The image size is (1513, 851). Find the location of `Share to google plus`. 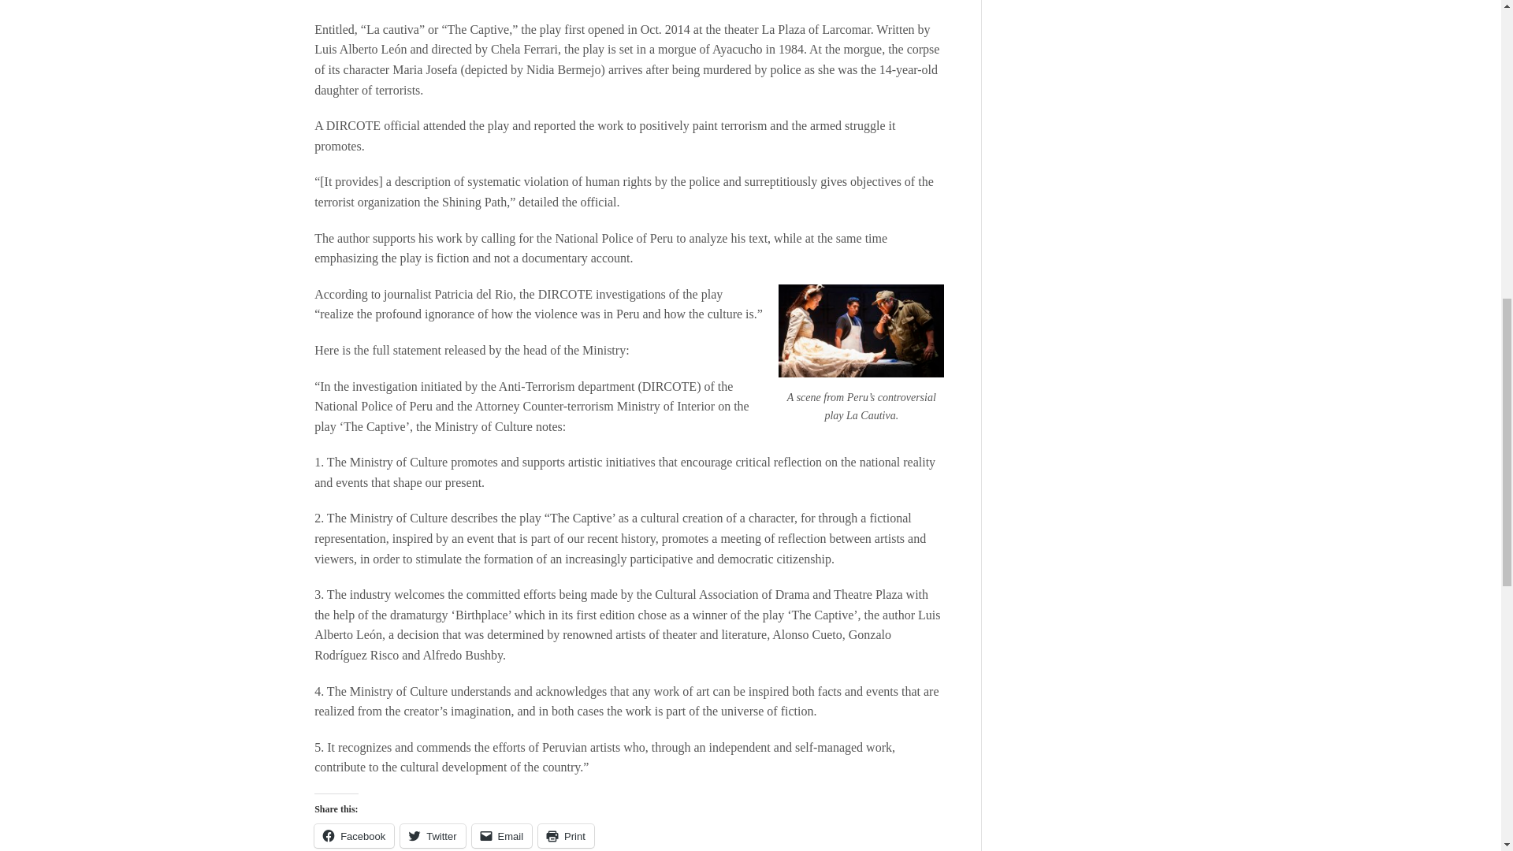

Share to google plus is located at coordinates (749, 50).